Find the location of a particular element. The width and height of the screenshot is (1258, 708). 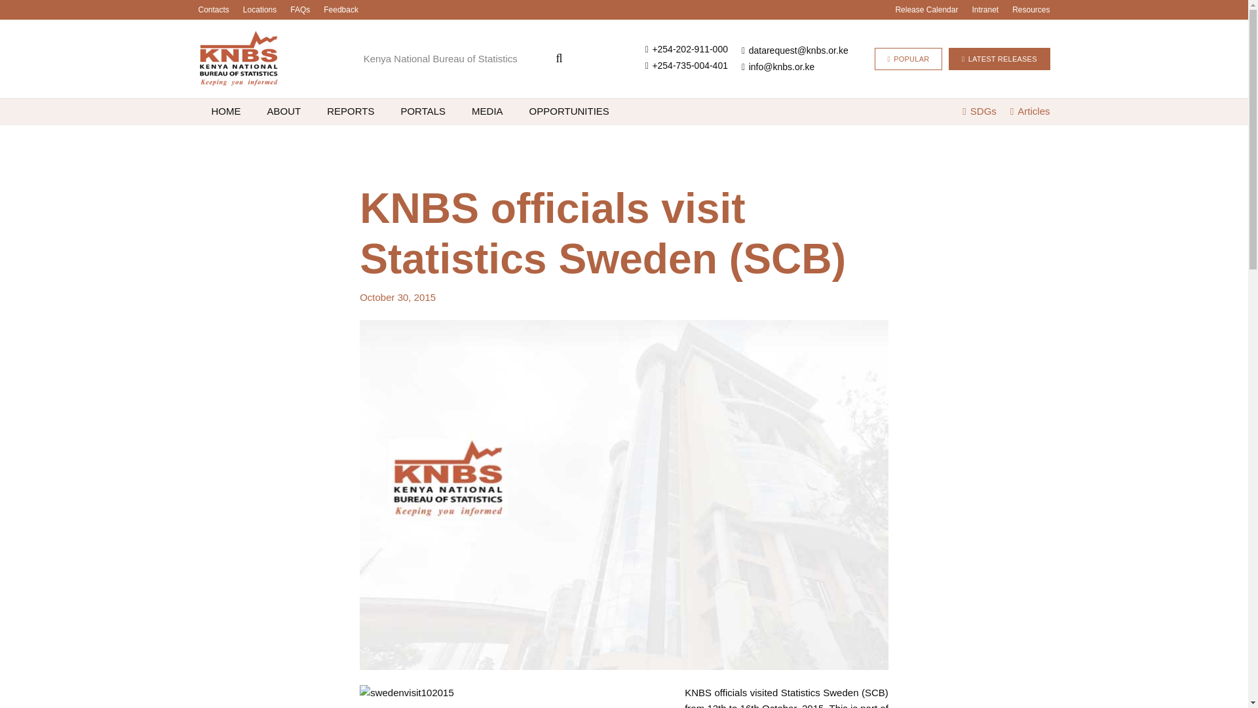

ABOUT is located at coordinates (284, 111).